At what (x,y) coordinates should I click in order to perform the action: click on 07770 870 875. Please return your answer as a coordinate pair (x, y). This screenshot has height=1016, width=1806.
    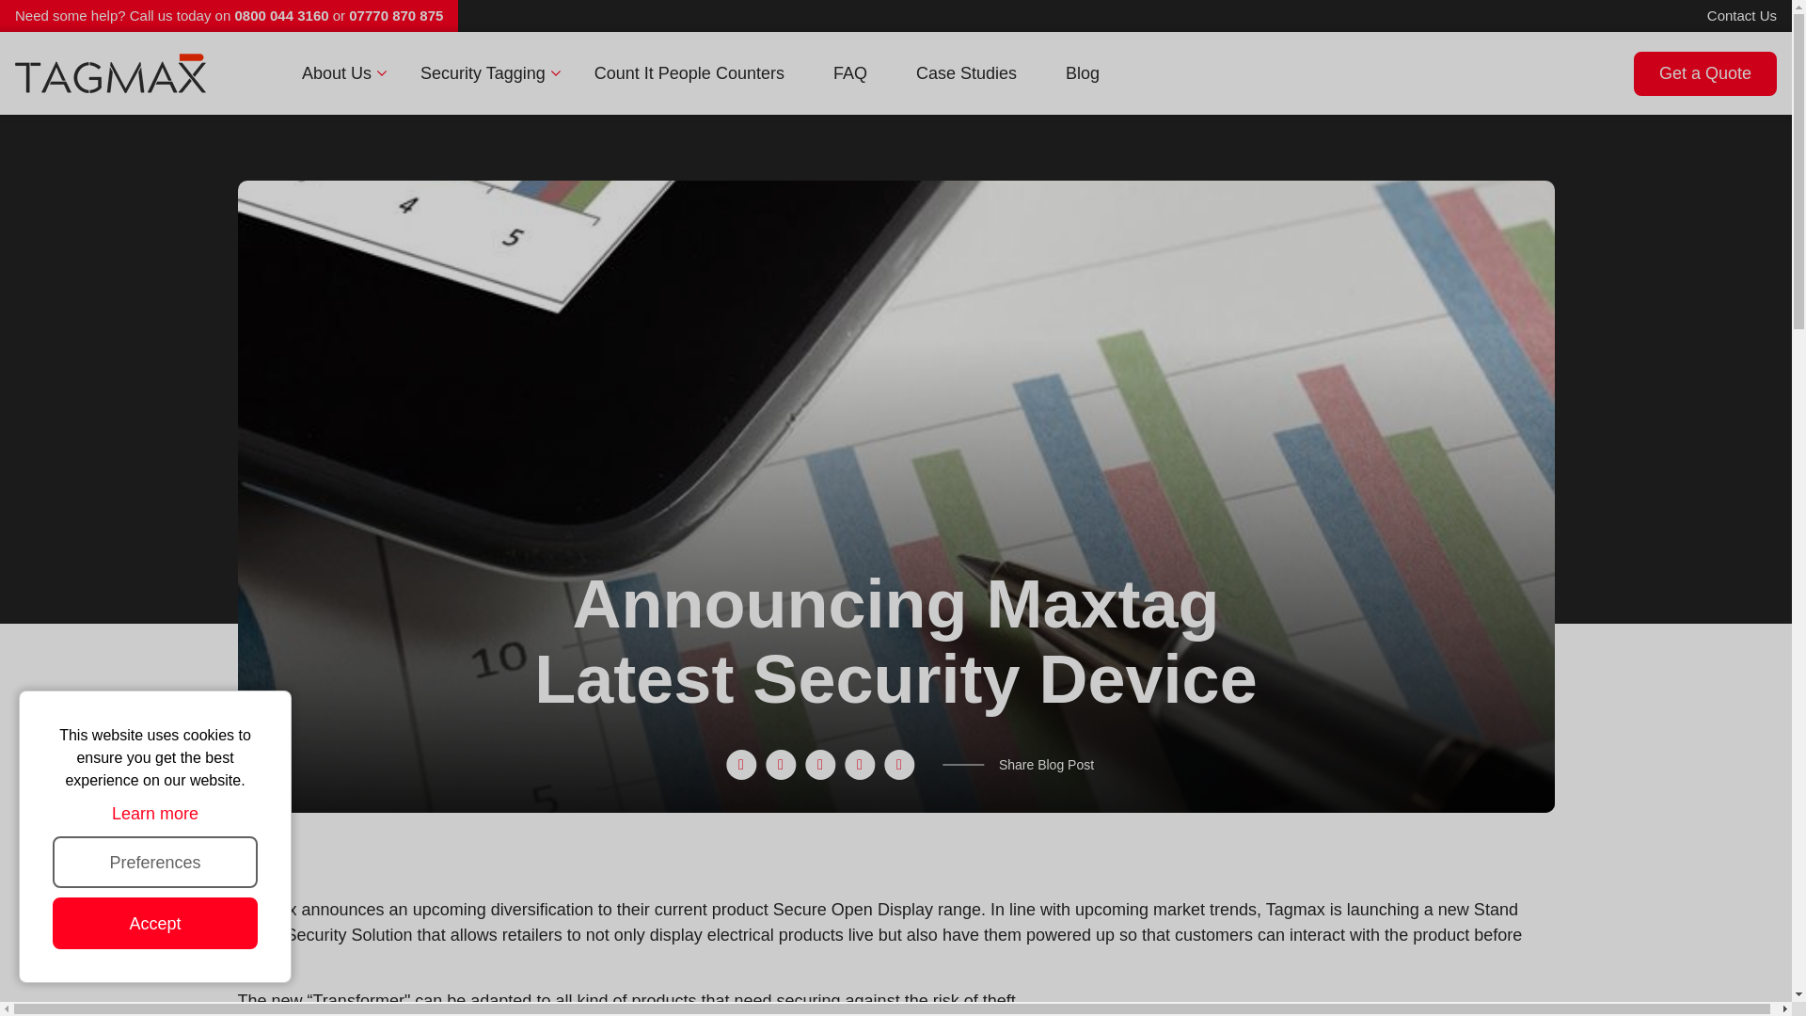
    Looking at the image, I should click on (395, 15).